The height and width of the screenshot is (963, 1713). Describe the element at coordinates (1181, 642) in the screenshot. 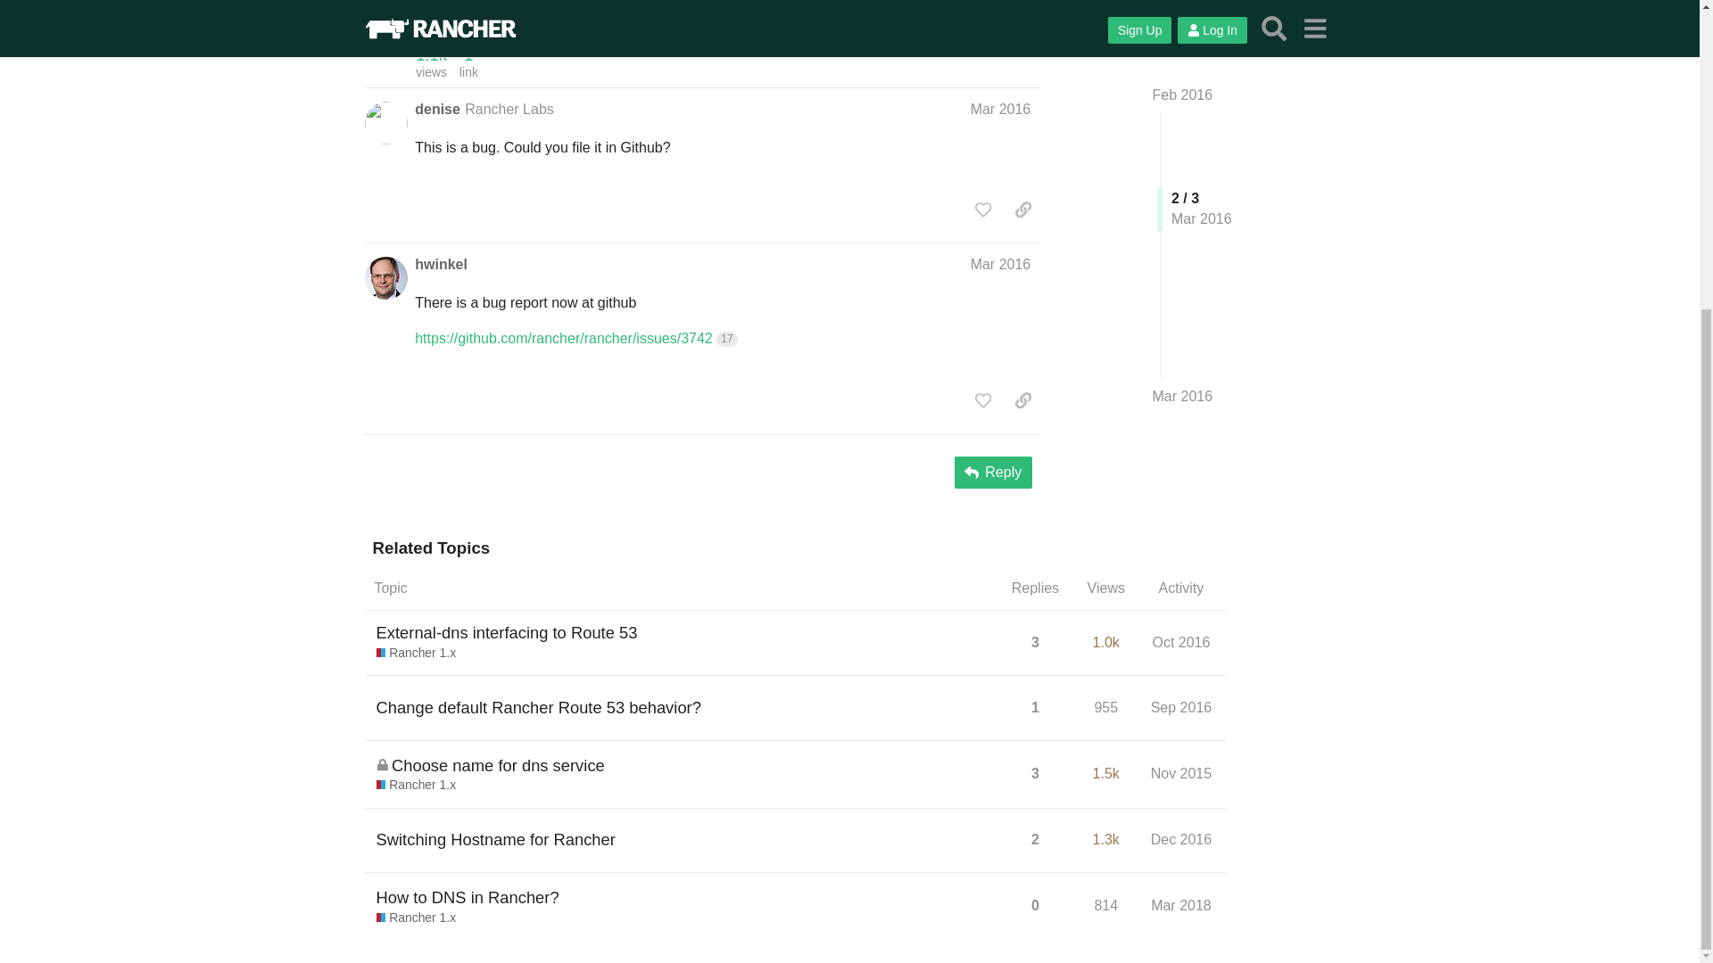

I see `Oct 2016` at that location.